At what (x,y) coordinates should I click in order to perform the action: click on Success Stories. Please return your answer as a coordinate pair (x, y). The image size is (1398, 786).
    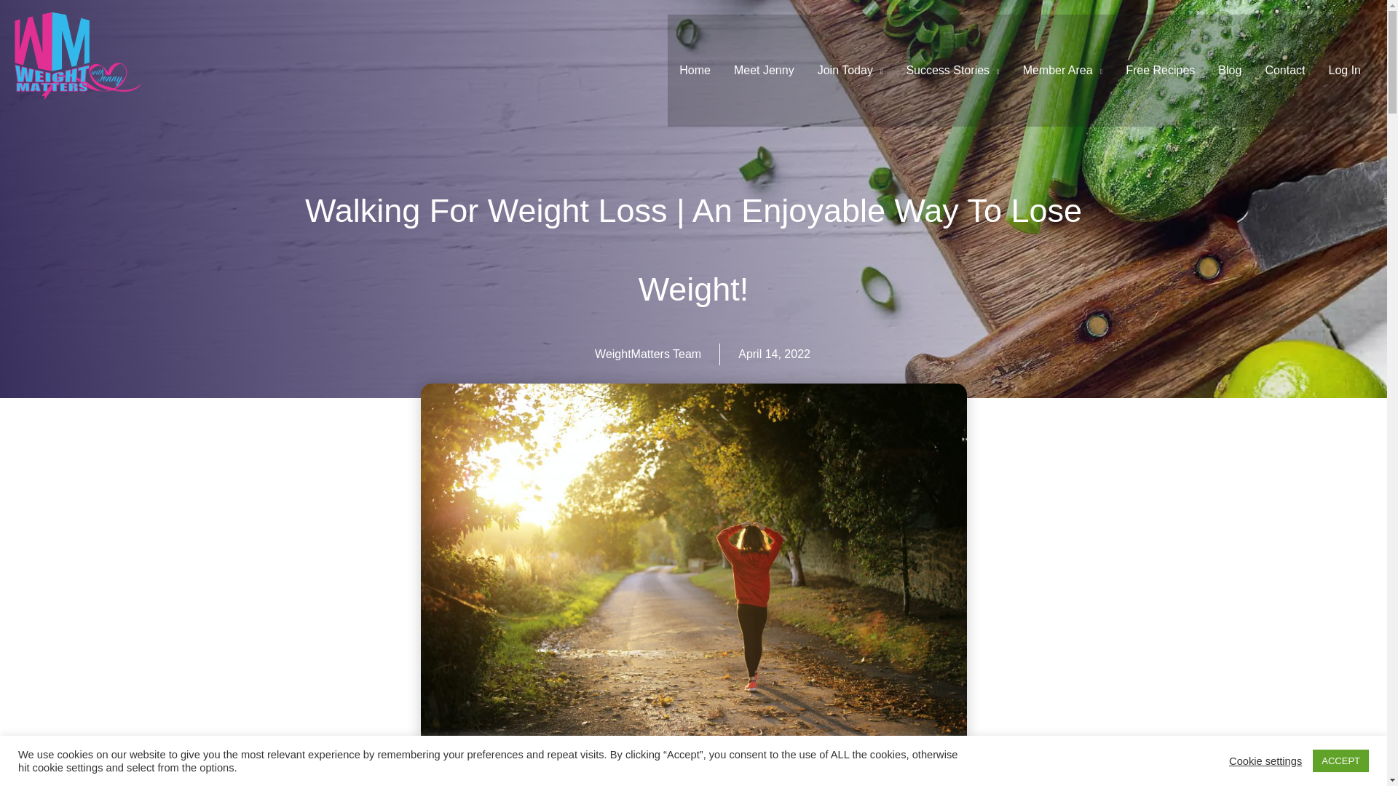
    Looking at the image, I should click on (952, 70).